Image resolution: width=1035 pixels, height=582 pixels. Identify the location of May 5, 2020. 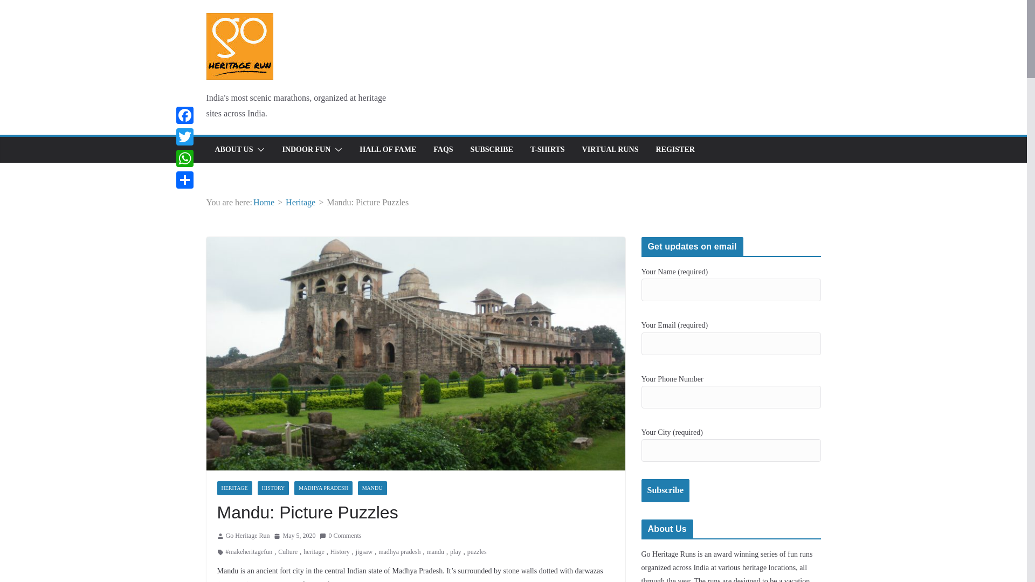
(294, 536).